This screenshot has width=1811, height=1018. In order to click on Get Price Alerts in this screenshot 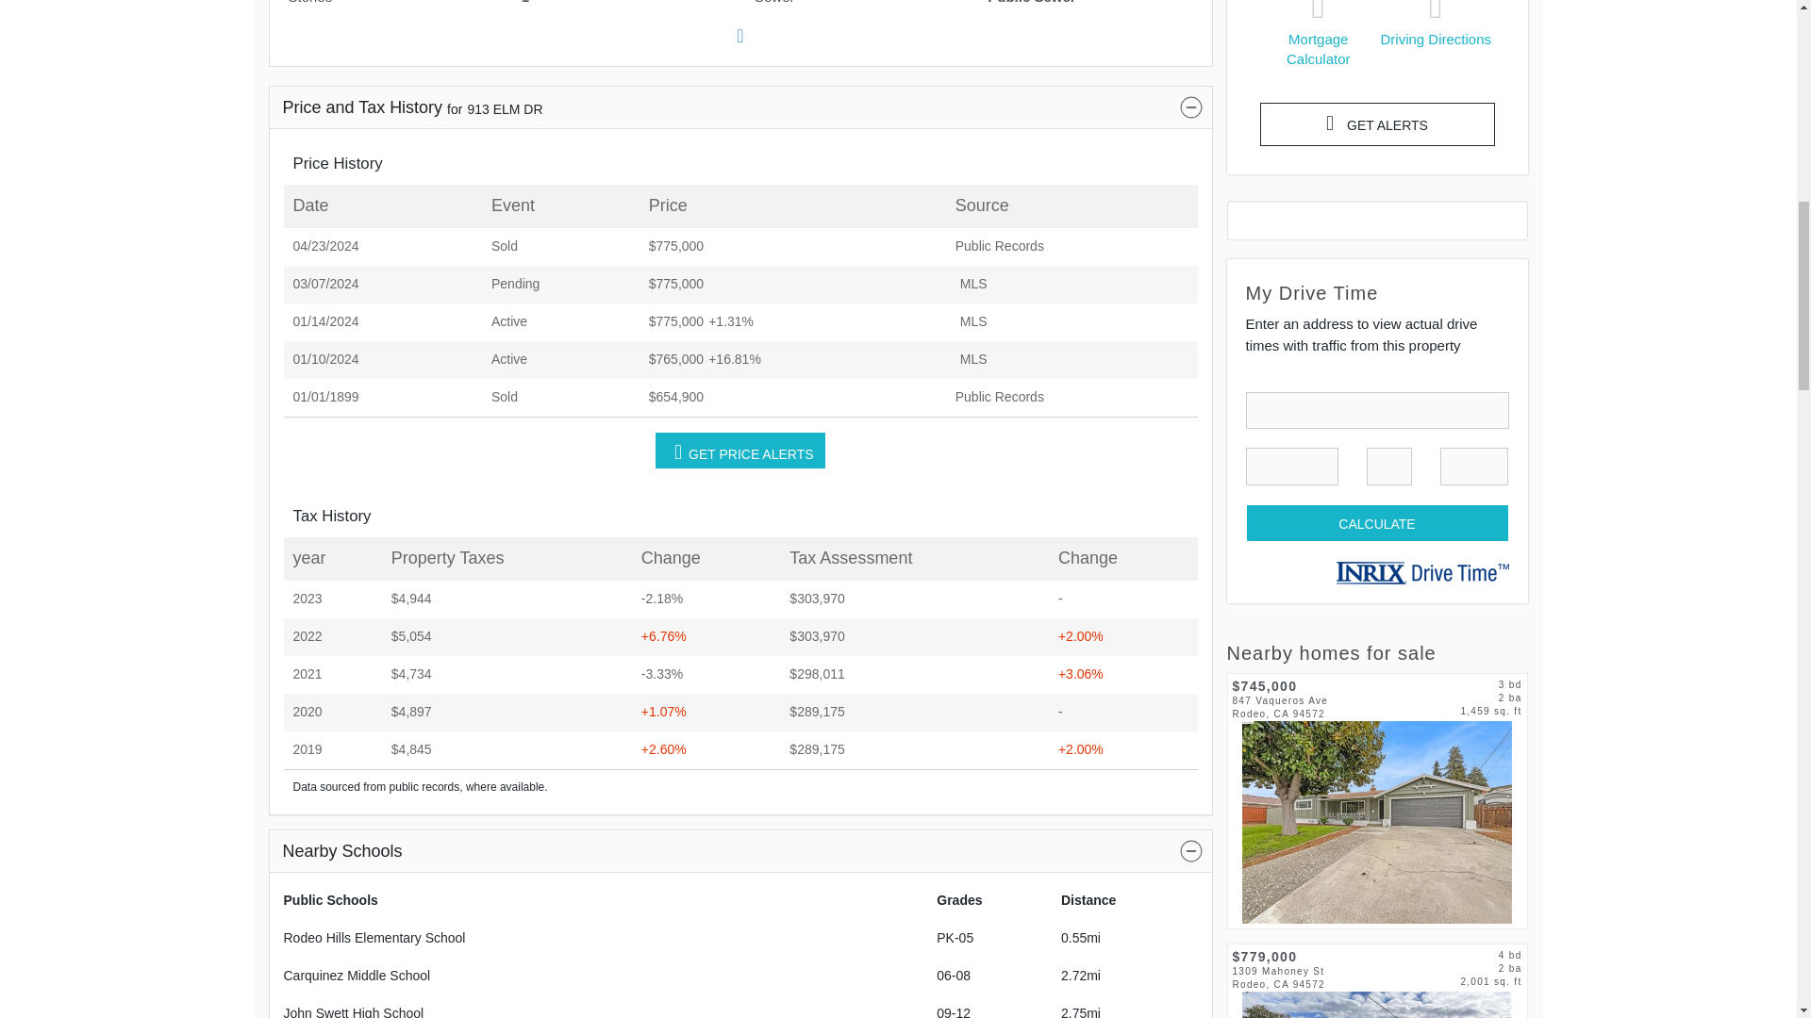, I will do `click(739, 450)`.